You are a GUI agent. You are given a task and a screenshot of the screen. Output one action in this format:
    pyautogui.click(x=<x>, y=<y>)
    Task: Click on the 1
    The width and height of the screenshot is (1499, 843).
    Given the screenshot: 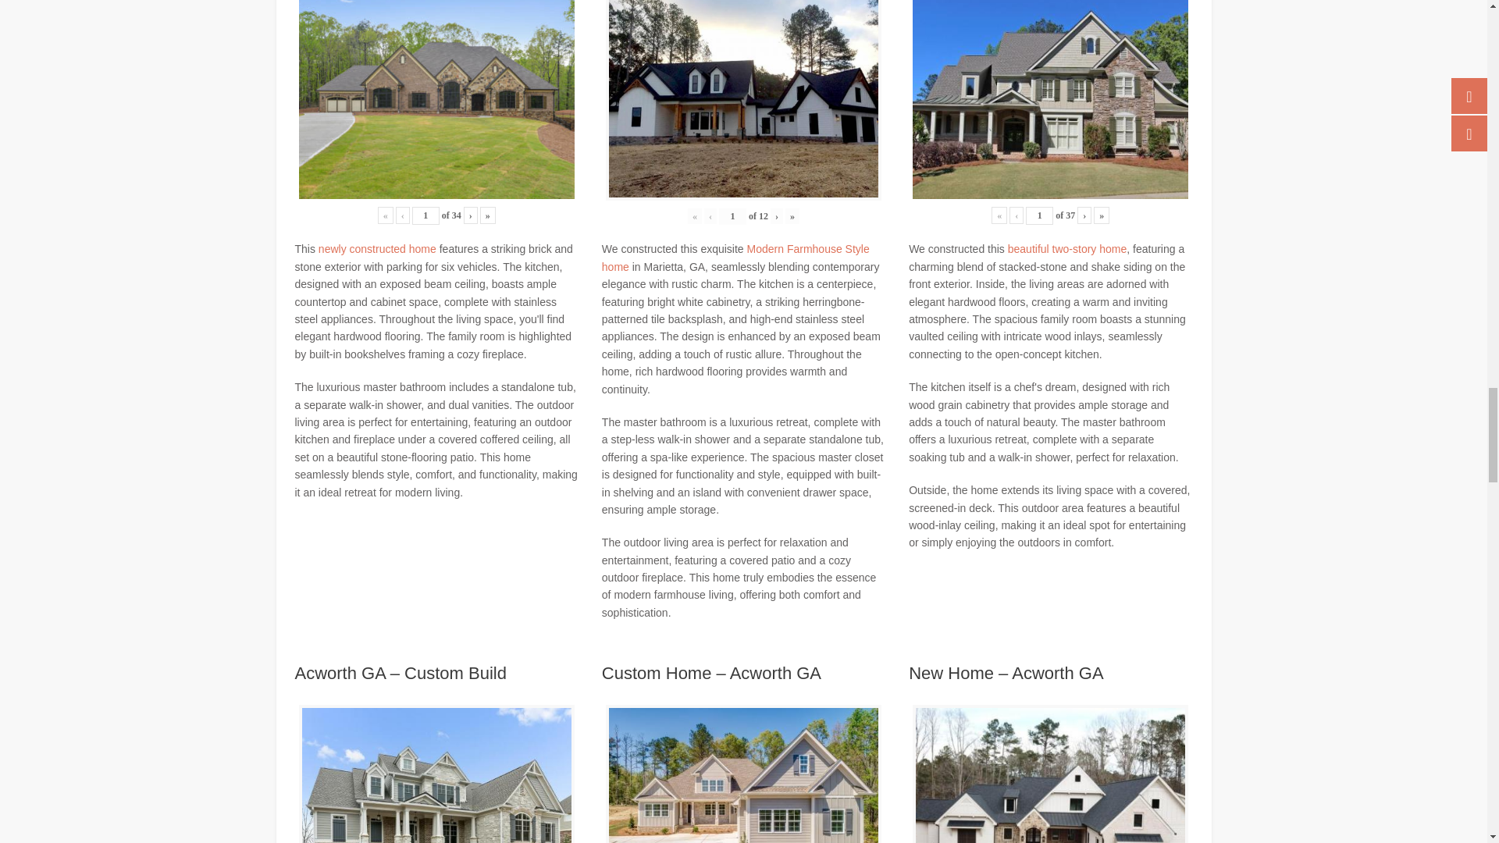 What is the action you would take?
    pyautogui.click(x=1039, y=215)
    